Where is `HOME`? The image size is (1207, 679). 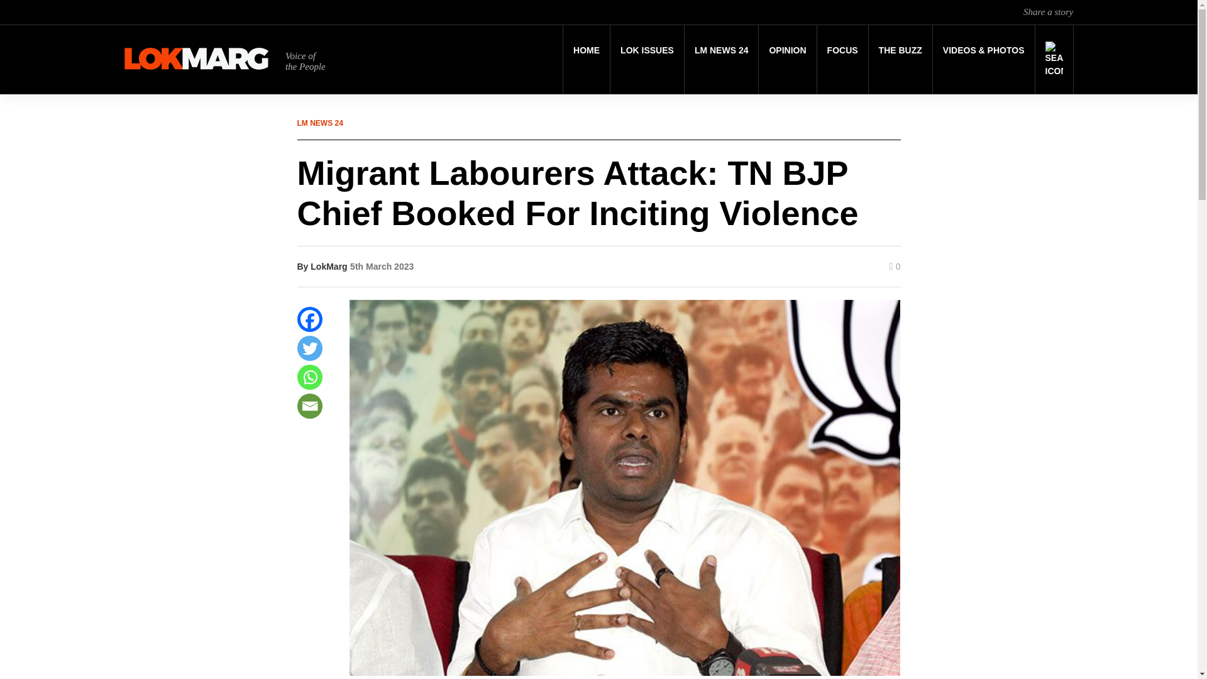 HOME is located at coordinates (586, 50).